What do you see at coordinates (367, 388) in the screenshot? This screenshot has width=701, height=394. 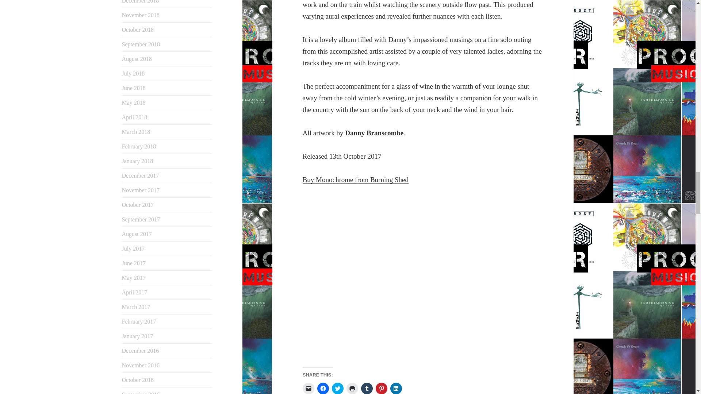 I see `Click to share on Tumblr` at bounding box center [367, 388].